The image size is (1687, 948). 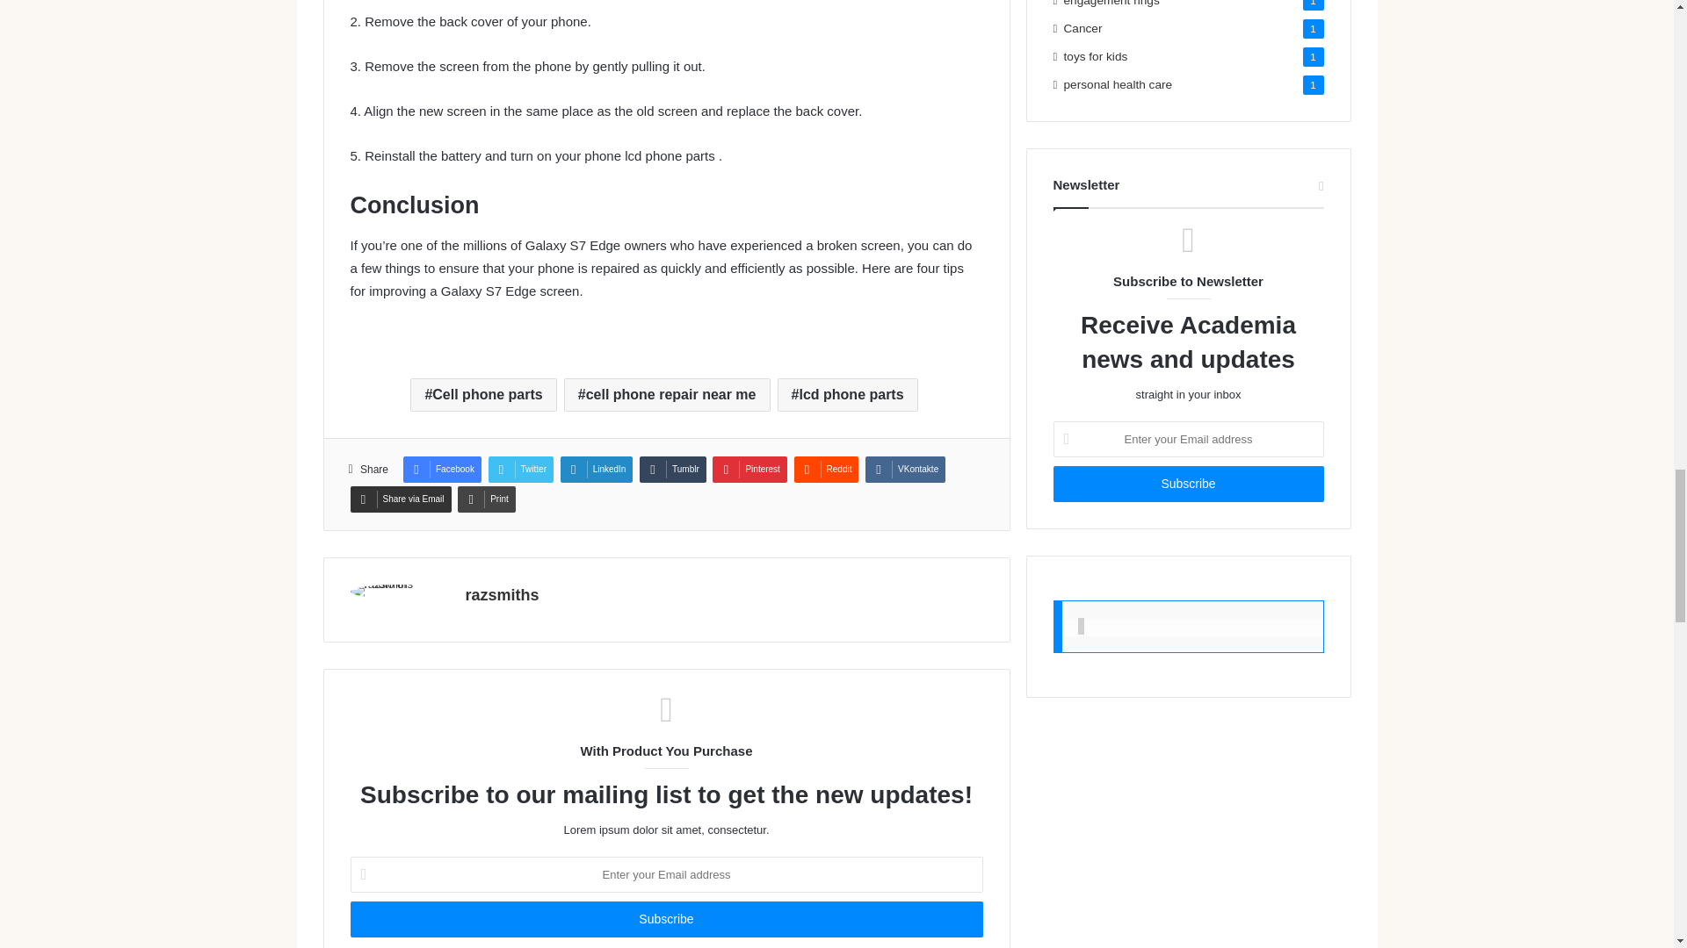 What do you see at coordinates (597, 469) in the screenshot?
I see `LinkedIn` at bounding box center [597, 469].